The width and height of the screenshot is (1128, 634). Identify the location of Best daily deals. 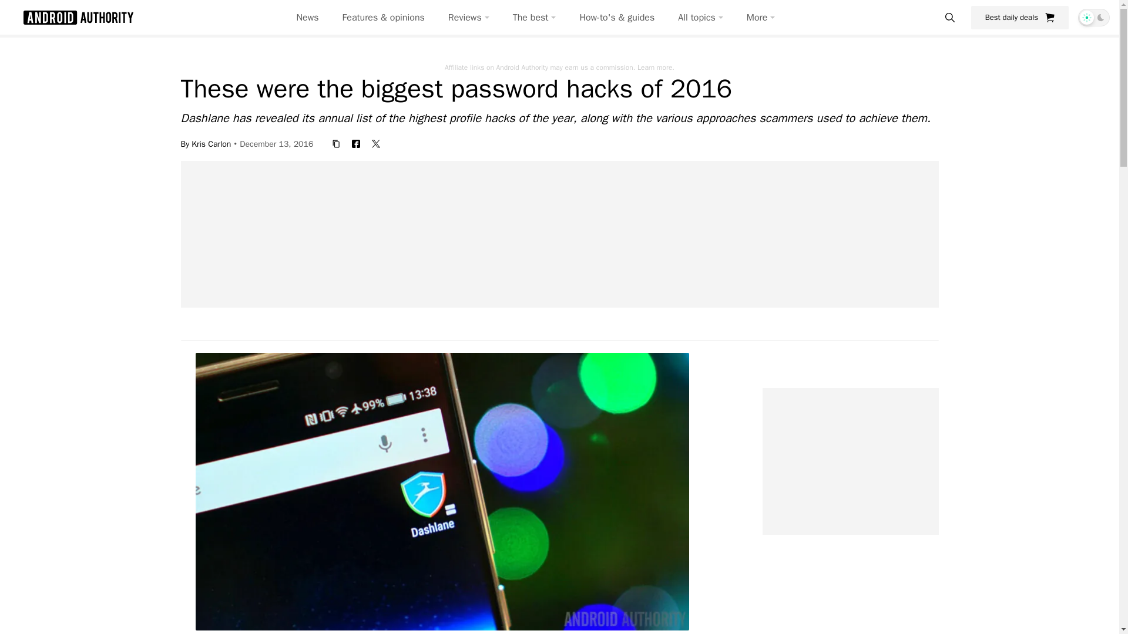
(1020, 17).